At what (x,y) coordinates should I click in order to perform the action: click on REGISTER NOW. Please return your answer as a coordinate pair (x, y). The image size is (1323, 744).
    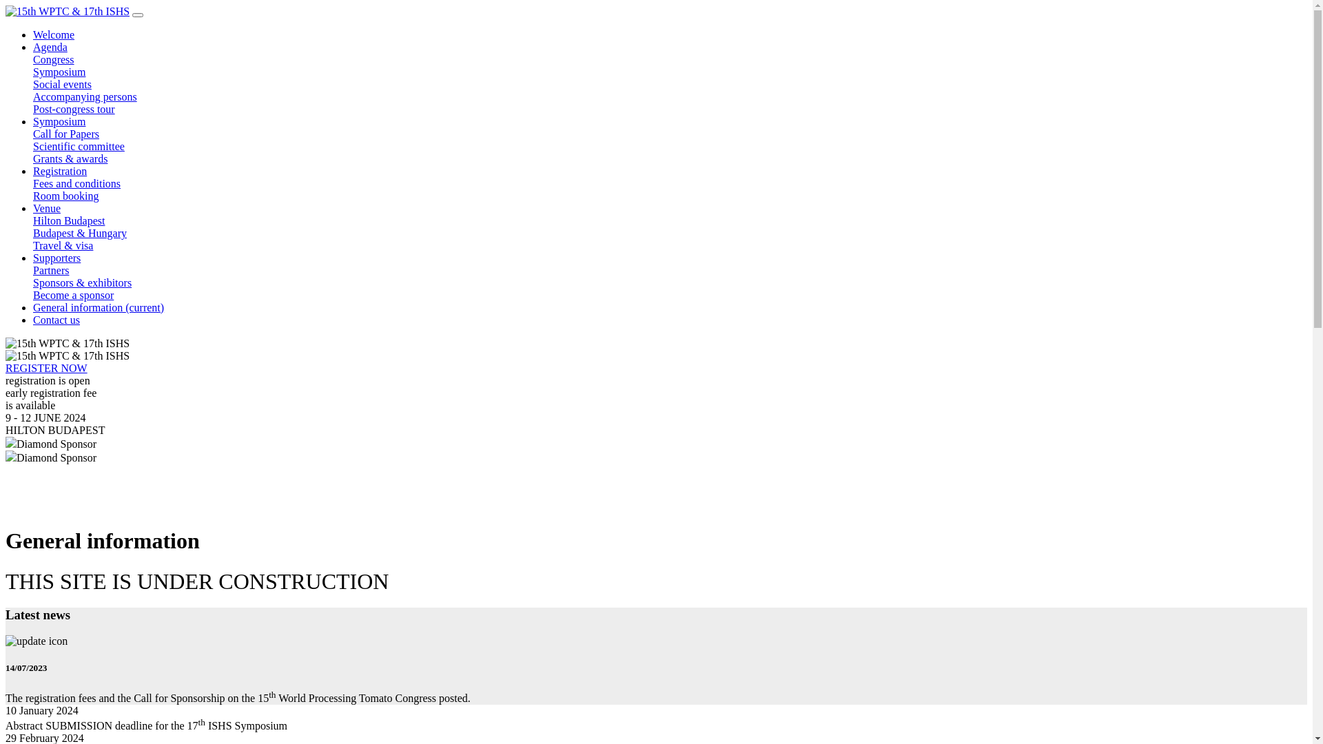
    Looking at the image, I should click on (47, 368).